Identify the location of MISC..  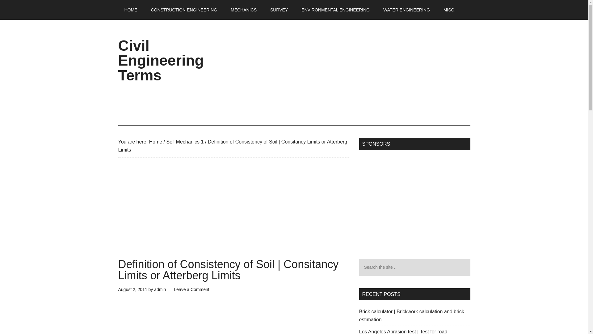
(450, 10).